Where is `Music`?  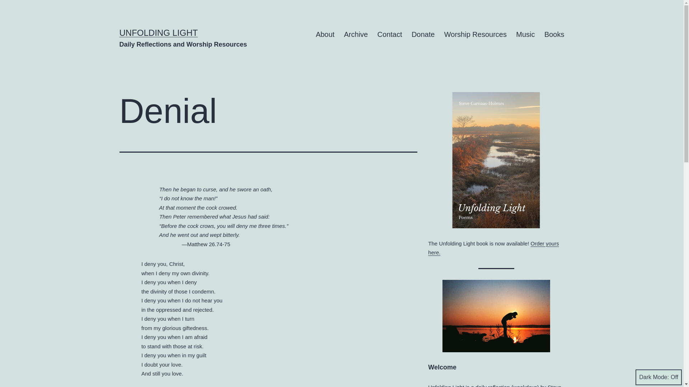
Music is located at coordinates (525, 34).